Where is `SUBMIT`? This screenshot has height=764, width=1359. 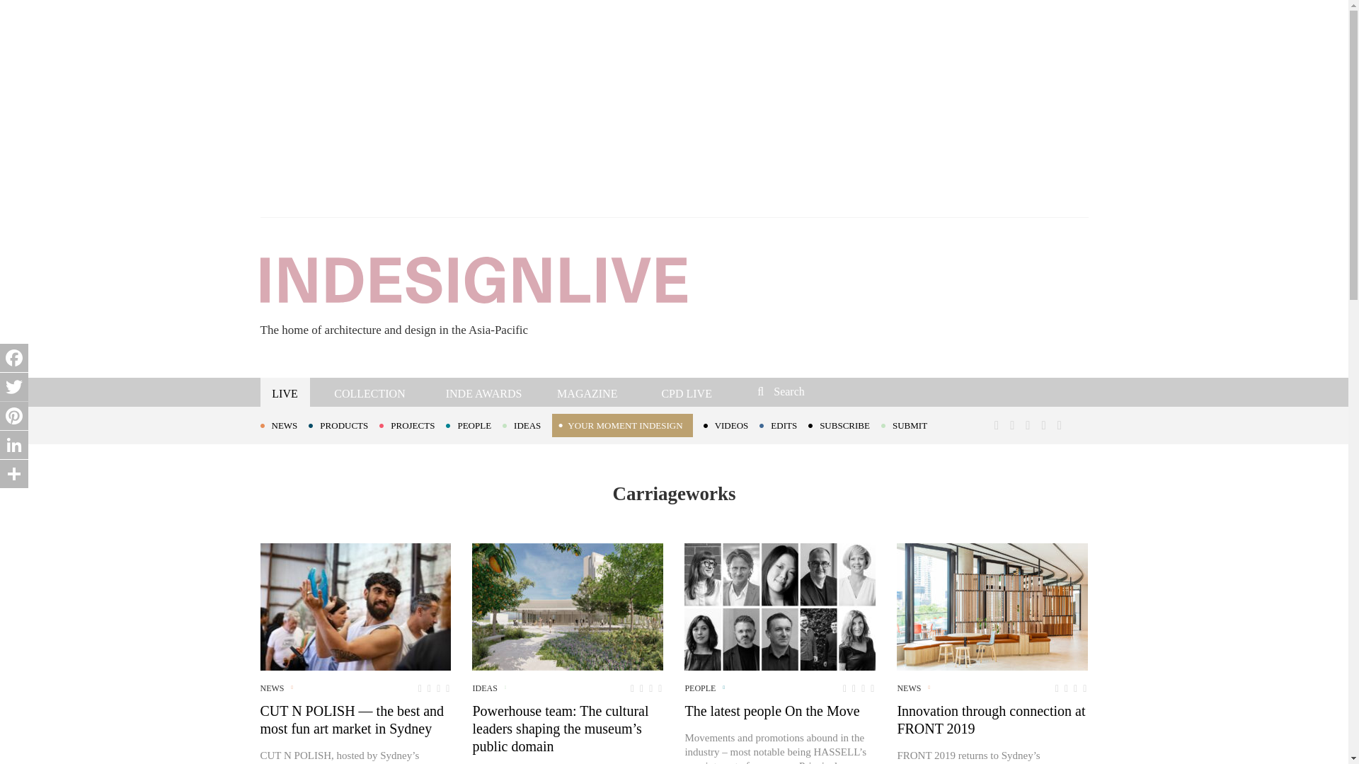
SUBMIT is located at coordinates (910, 424).